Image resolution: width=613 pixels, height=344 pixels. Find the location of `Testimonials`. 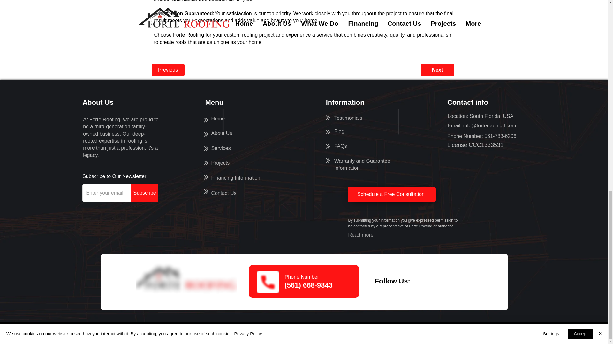

Testimonials is located at coordinates (144, 193).